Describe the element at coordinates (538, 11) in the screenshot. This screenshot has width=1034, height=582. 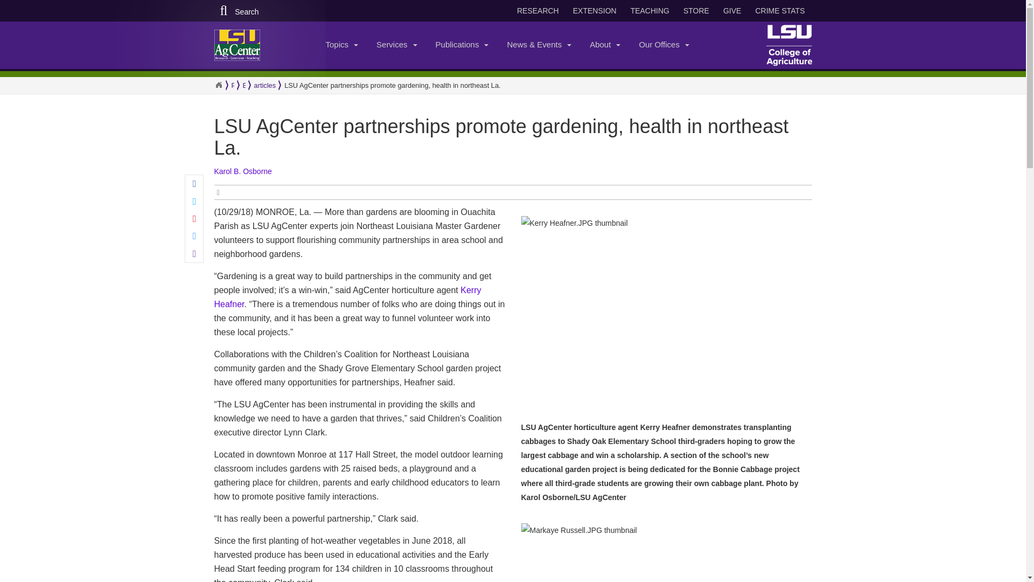
I see `Research` at that location.